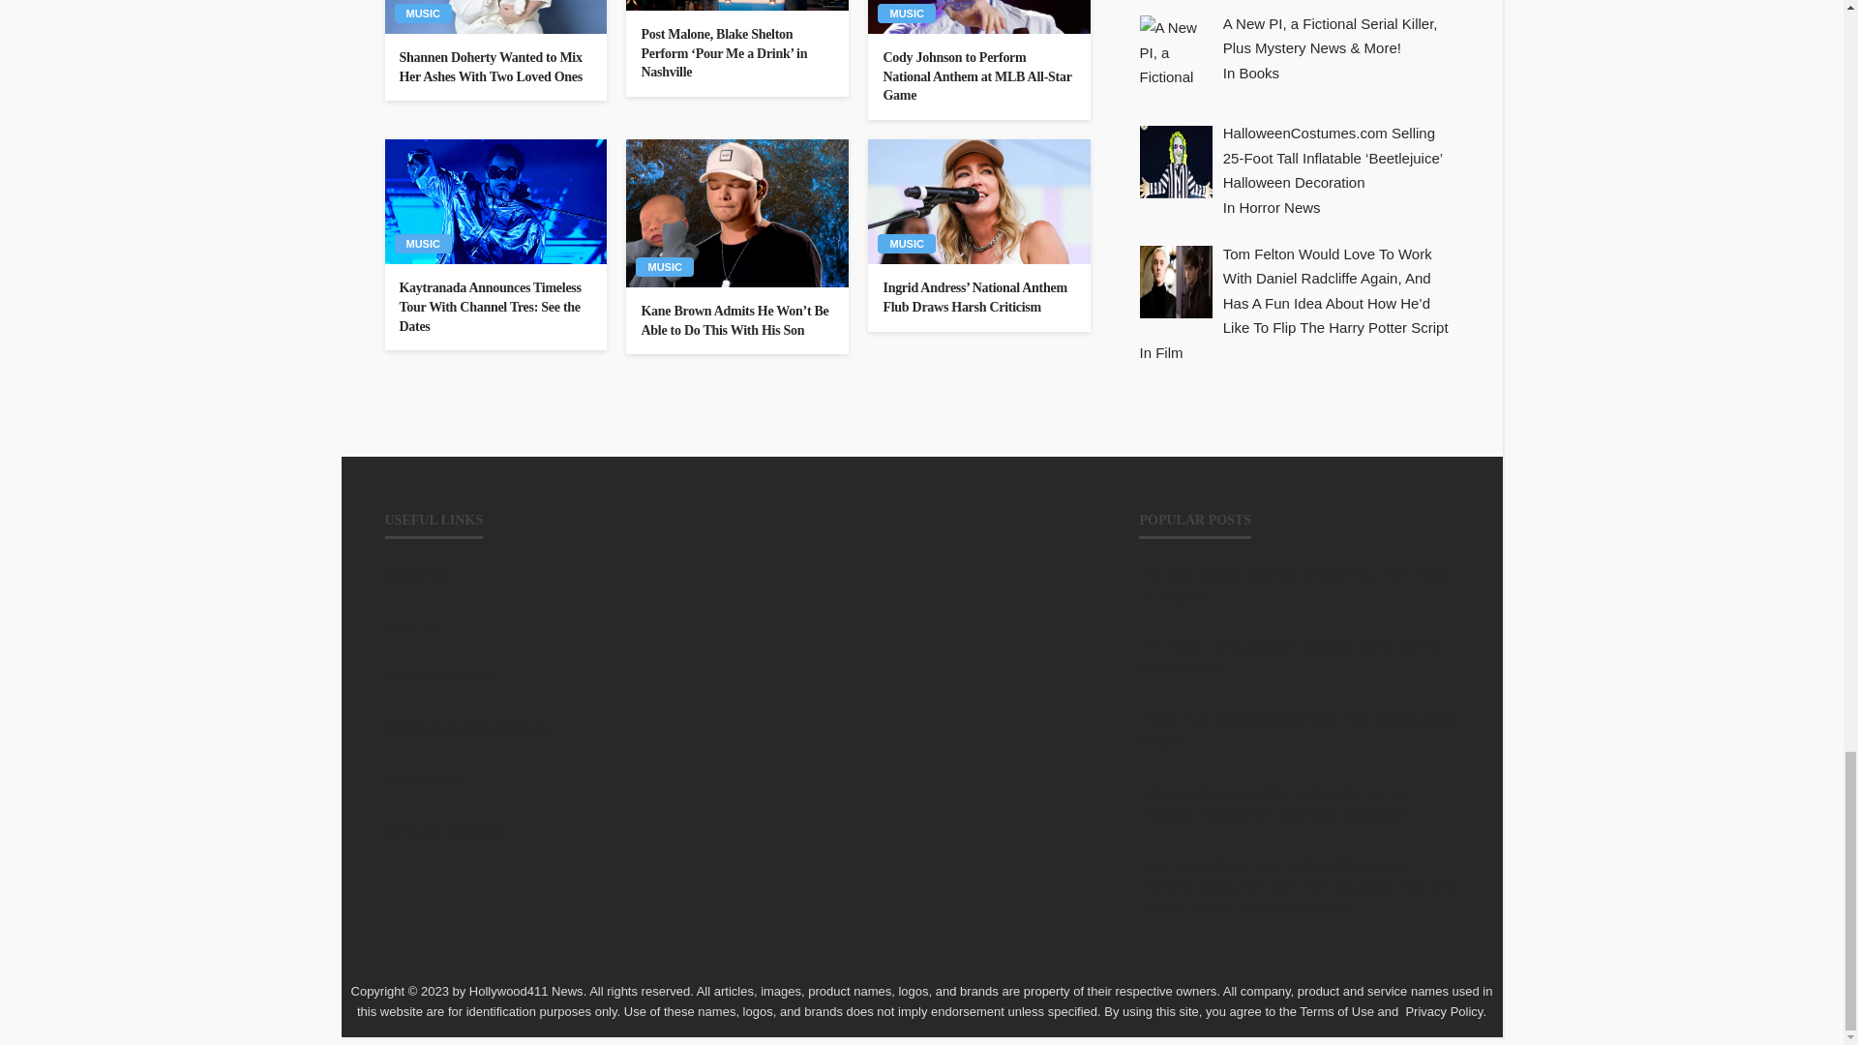 Image resolution: width=1858 pixels, height=1045 pixels. What do you see at coordinates (979, 76) in the screenshot?
I see `Cody Johnson to Perform National Anthem at MLB All-Star Game` at bounding box center [979, 76].